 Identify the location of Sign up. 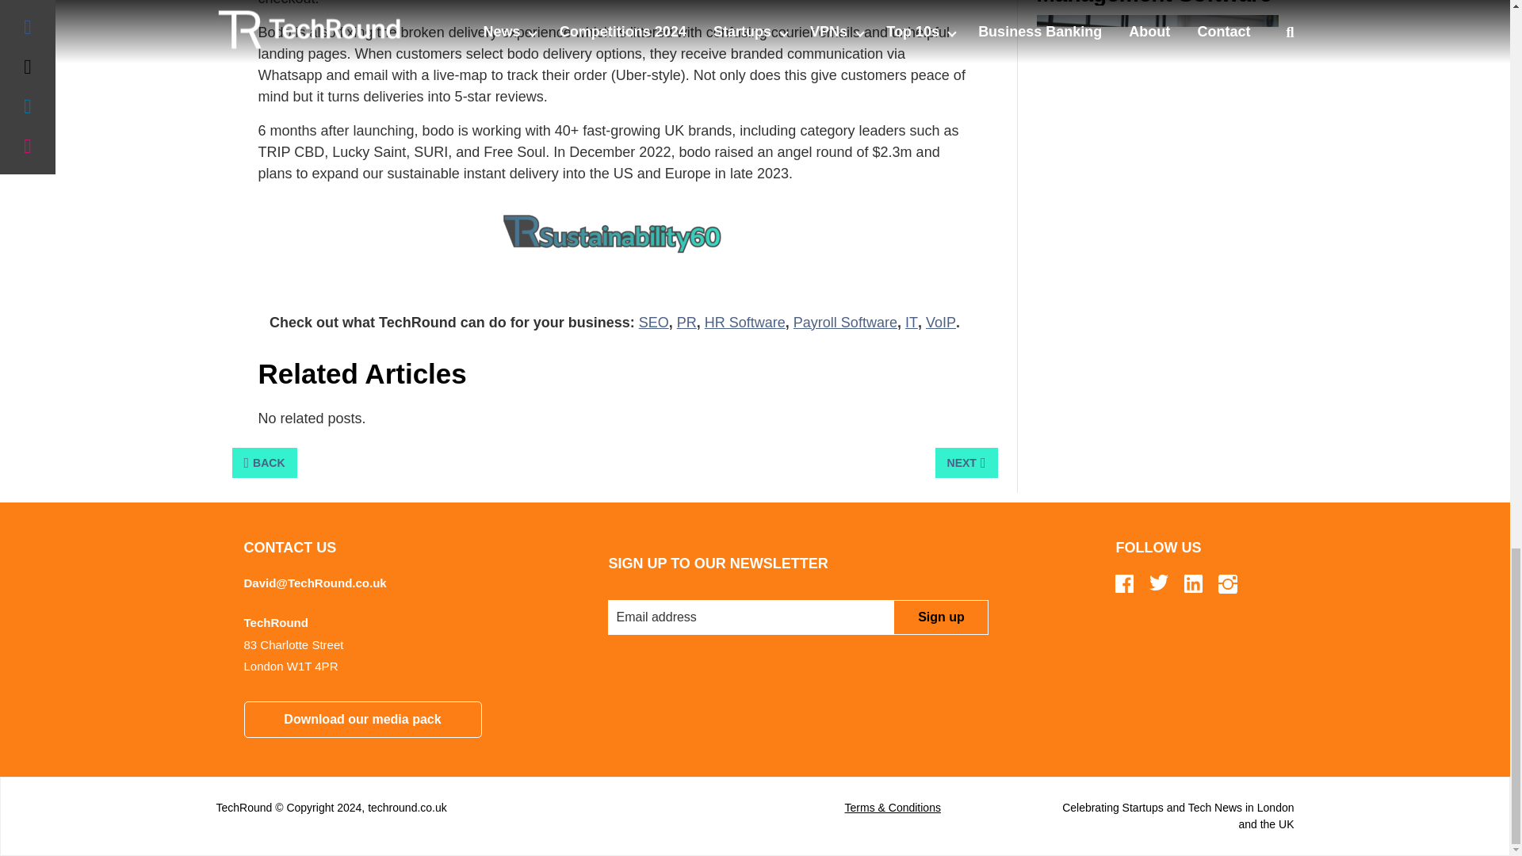
(940, 617).